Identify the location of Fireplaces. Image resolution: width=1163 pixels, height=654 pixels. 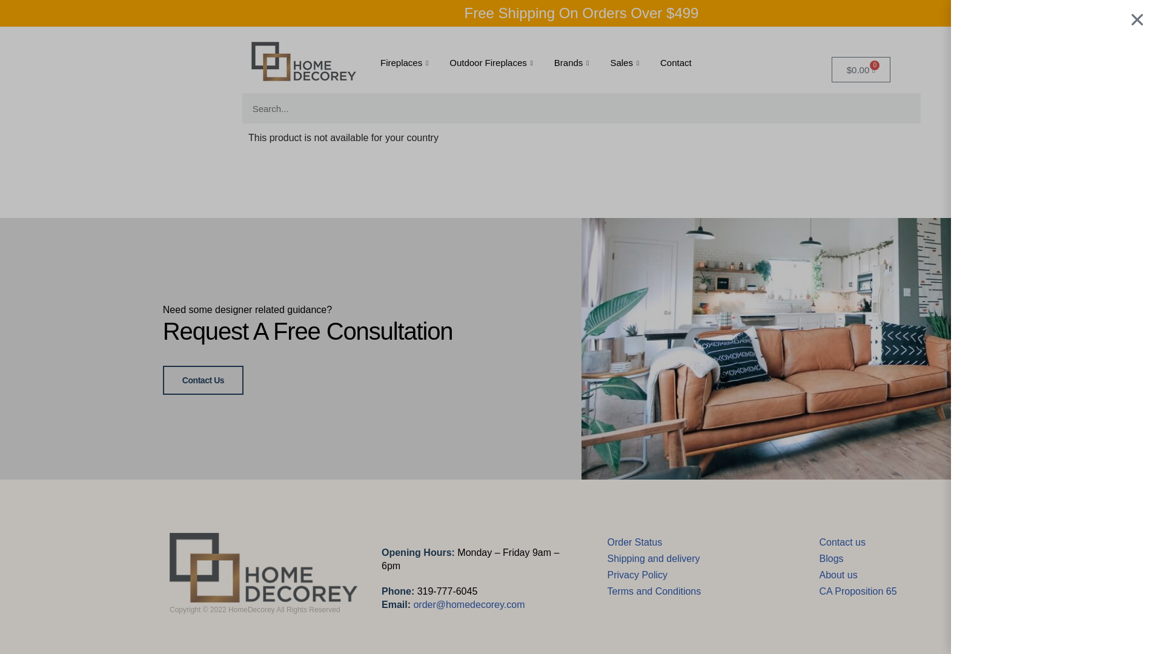
(406, 62).